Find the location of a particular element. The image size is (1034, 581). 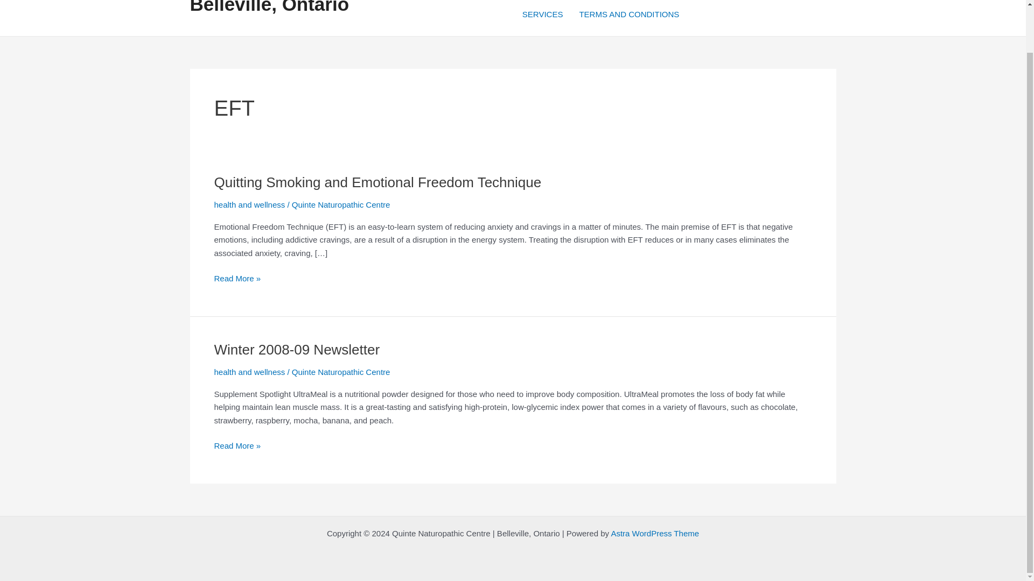

View all posts by Quinte Naturopathic Centre is located at coordinates (341, 204).